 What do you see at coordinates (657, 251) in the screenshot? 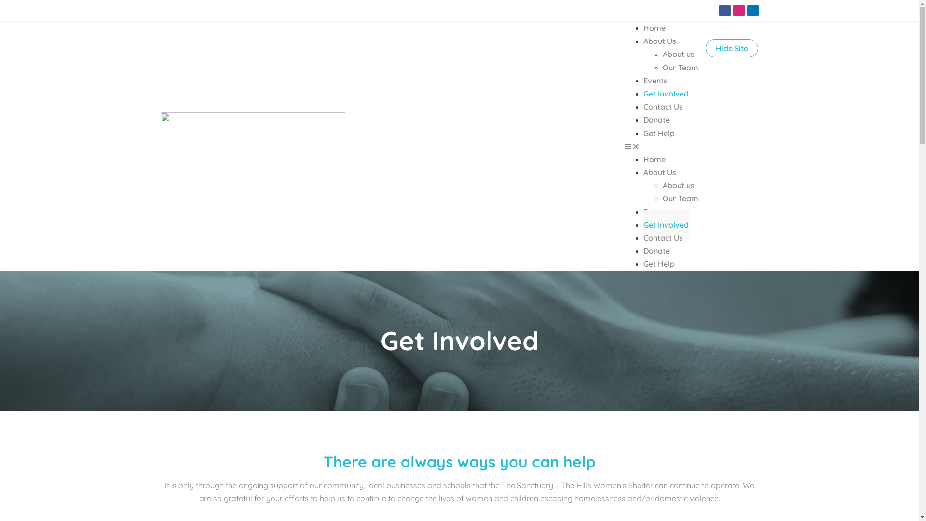
I see `Donate` at bounding box center [657, 251].